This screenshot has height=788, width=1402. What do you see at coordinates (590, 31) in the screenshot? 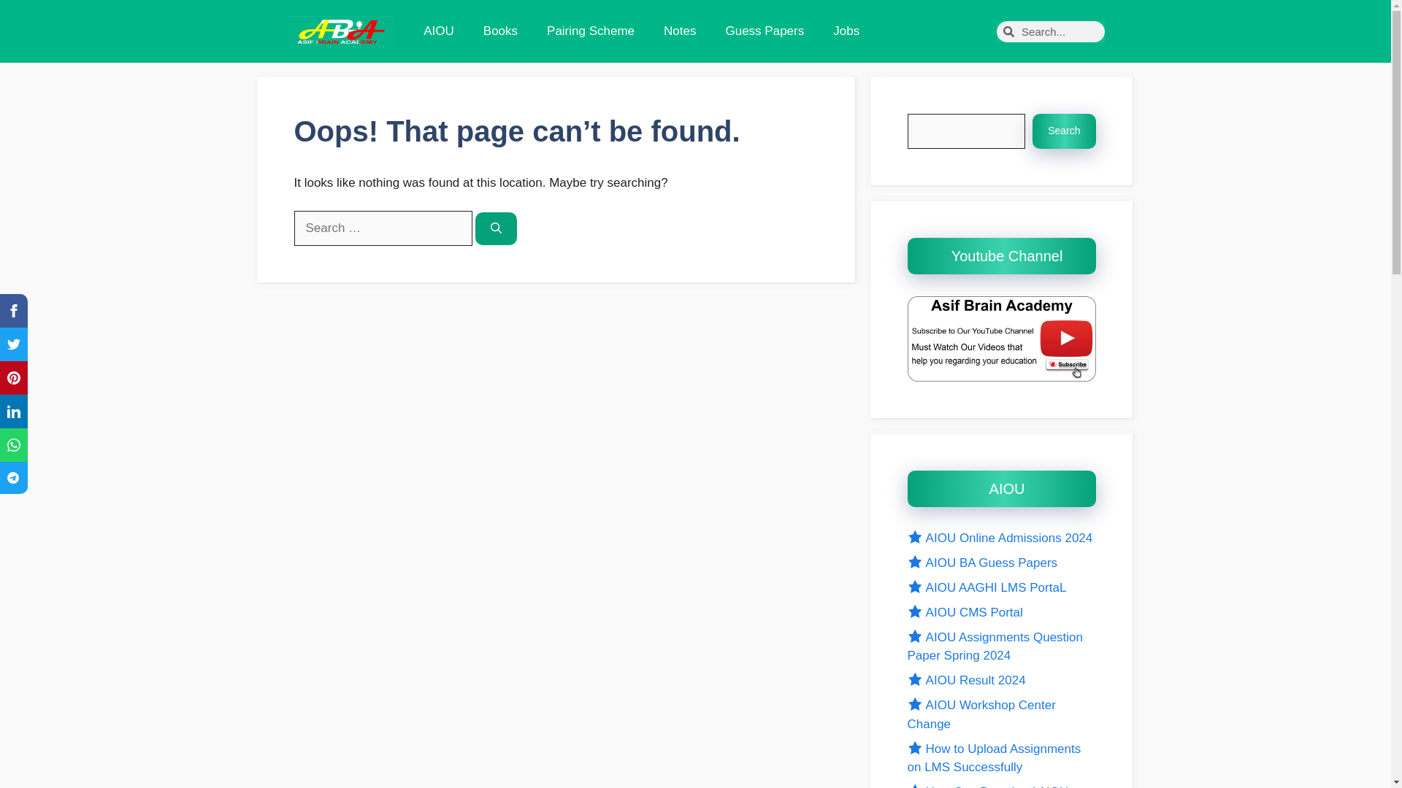
I see `Pairing Scheme` at bounding box center [590, 31].